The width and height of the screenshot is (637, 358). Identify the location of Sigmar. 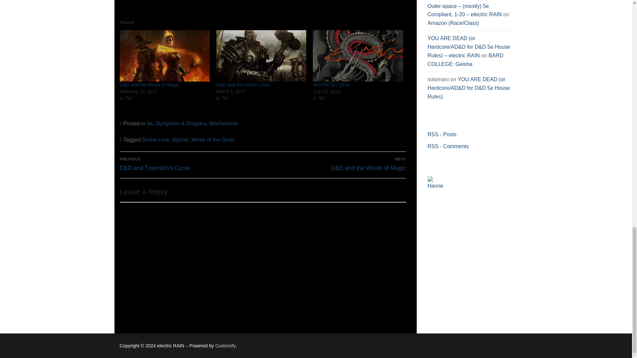
(180, 139).